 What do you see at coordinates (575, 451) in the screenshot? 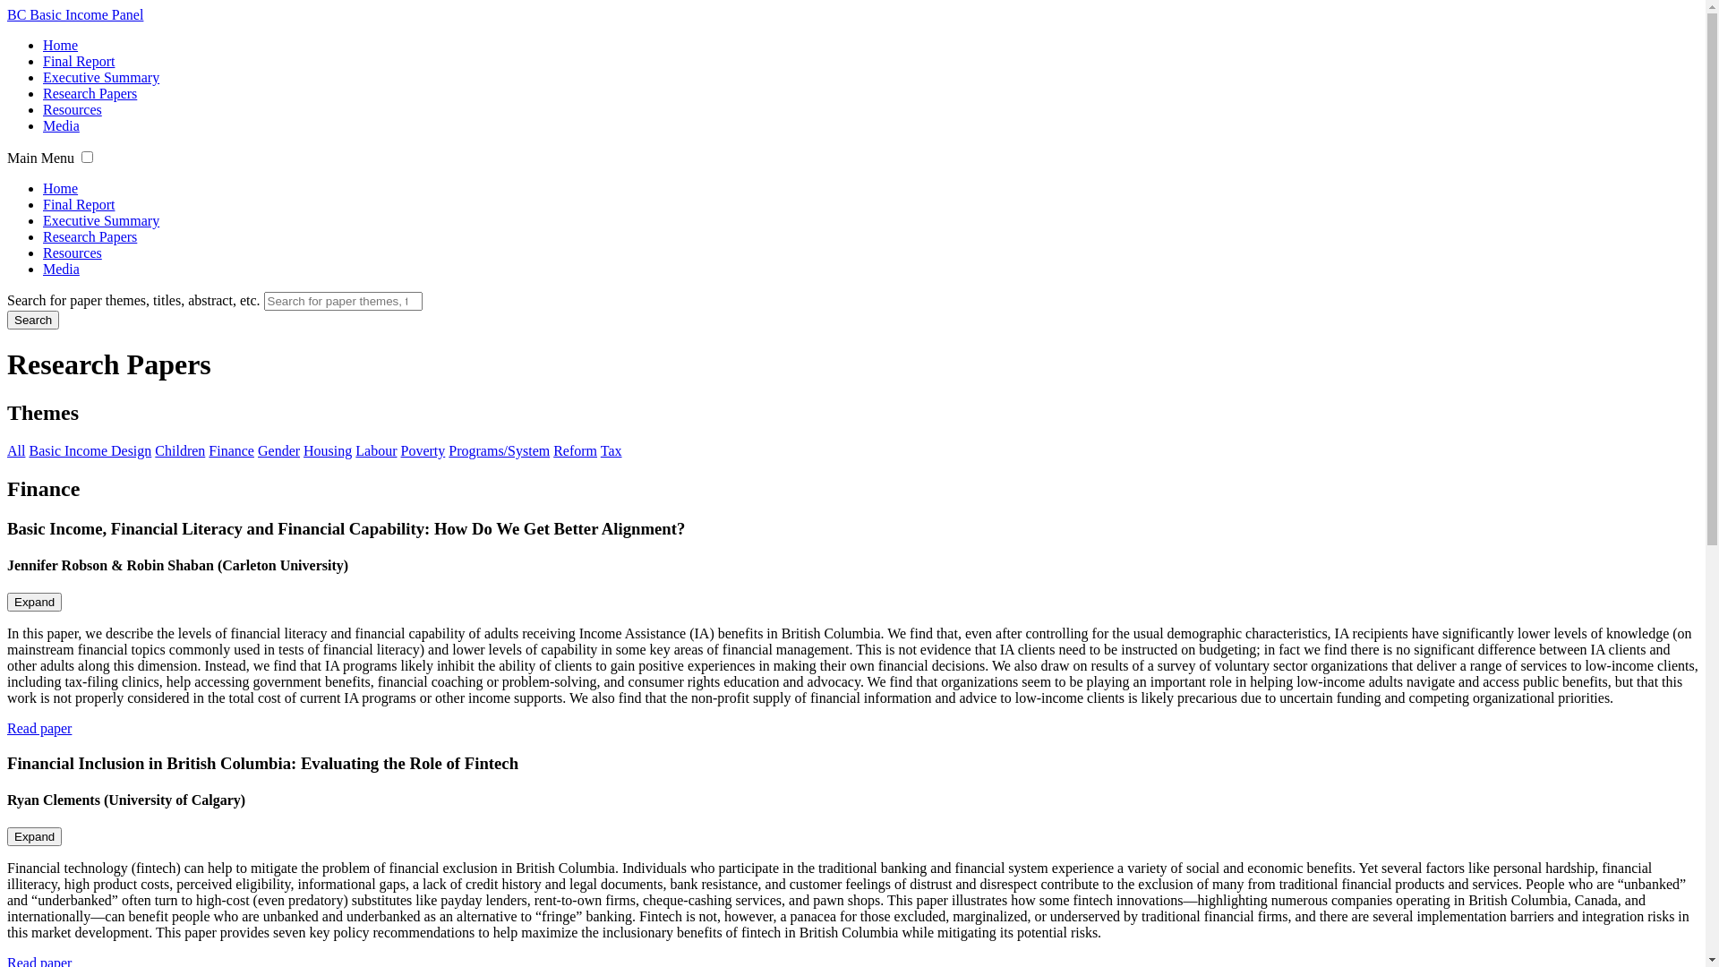
I see `Reform` at bounding box center [575, 451].